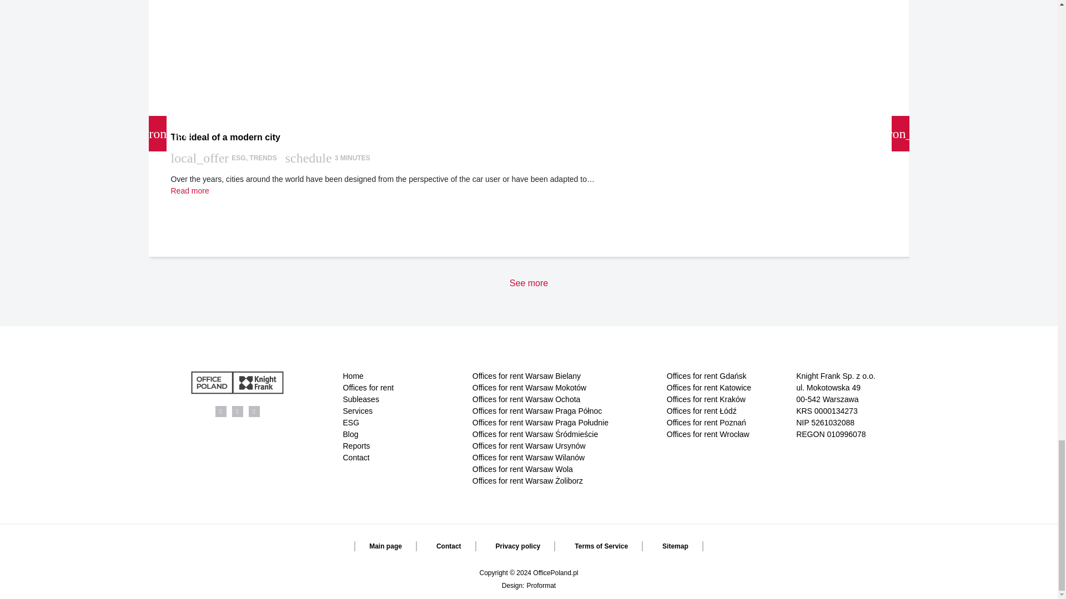 Image resolution: width=1066 pixels, height=599 pixels. Describe the element at coordinates (400, 399) in the screenshot. I see `Subleases` at that location.